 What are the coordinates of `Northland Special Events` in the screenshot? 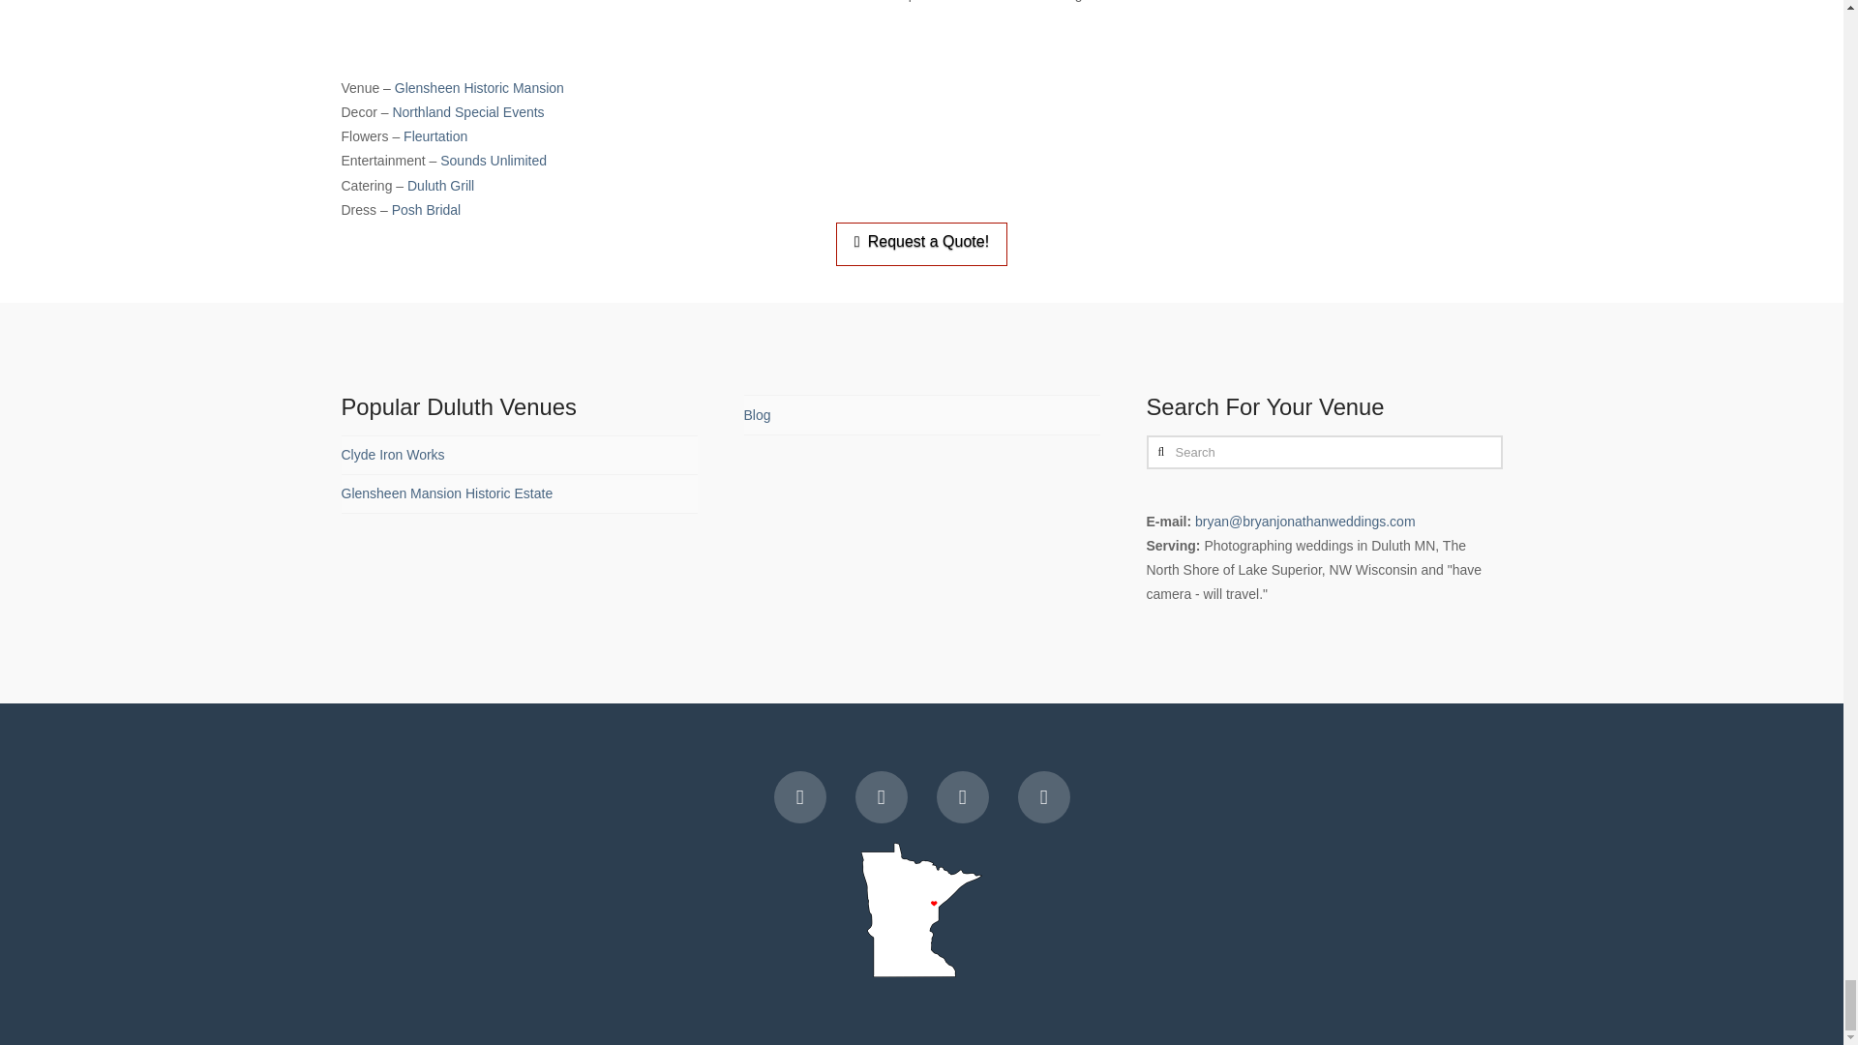 It's located at (468, 112).